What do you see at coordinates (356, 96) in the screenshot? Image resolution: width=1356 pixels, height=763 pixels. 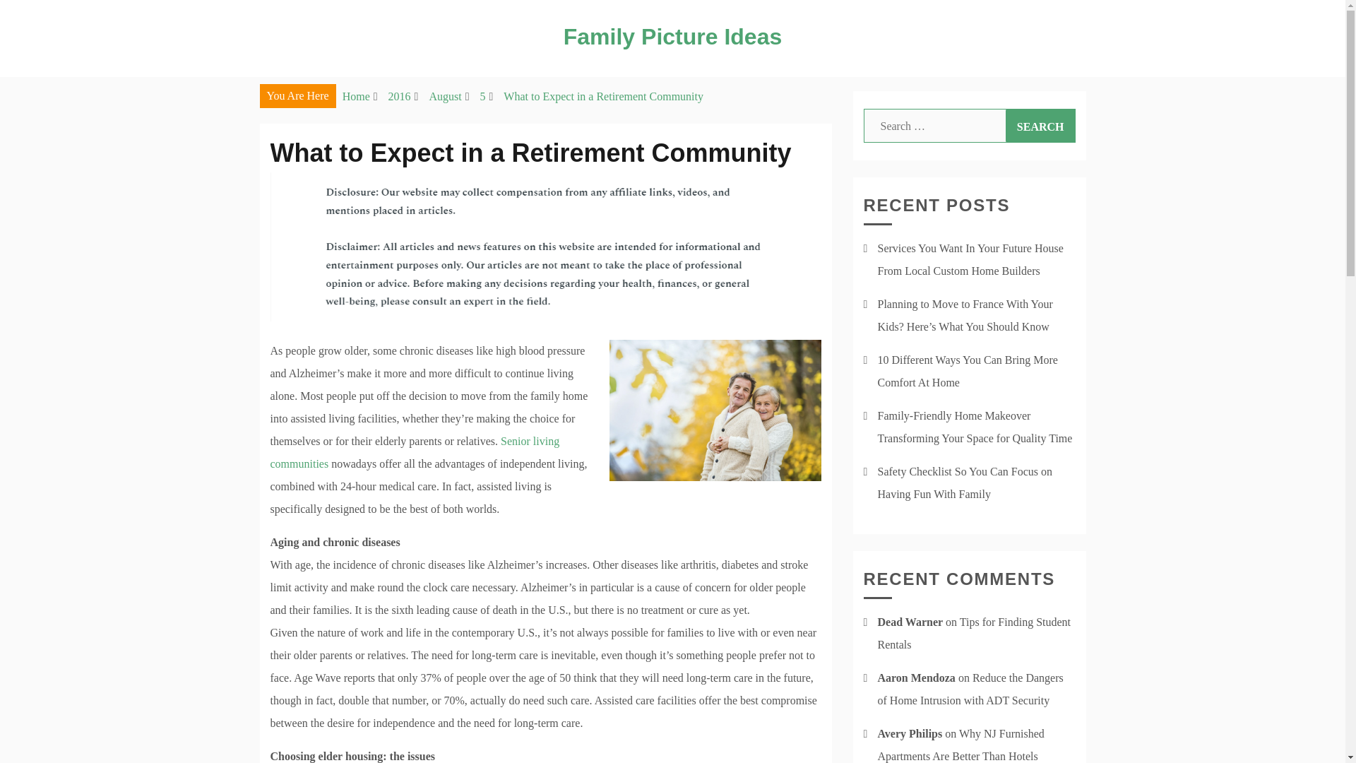 I see `Home` at bounding box center [356, 96].